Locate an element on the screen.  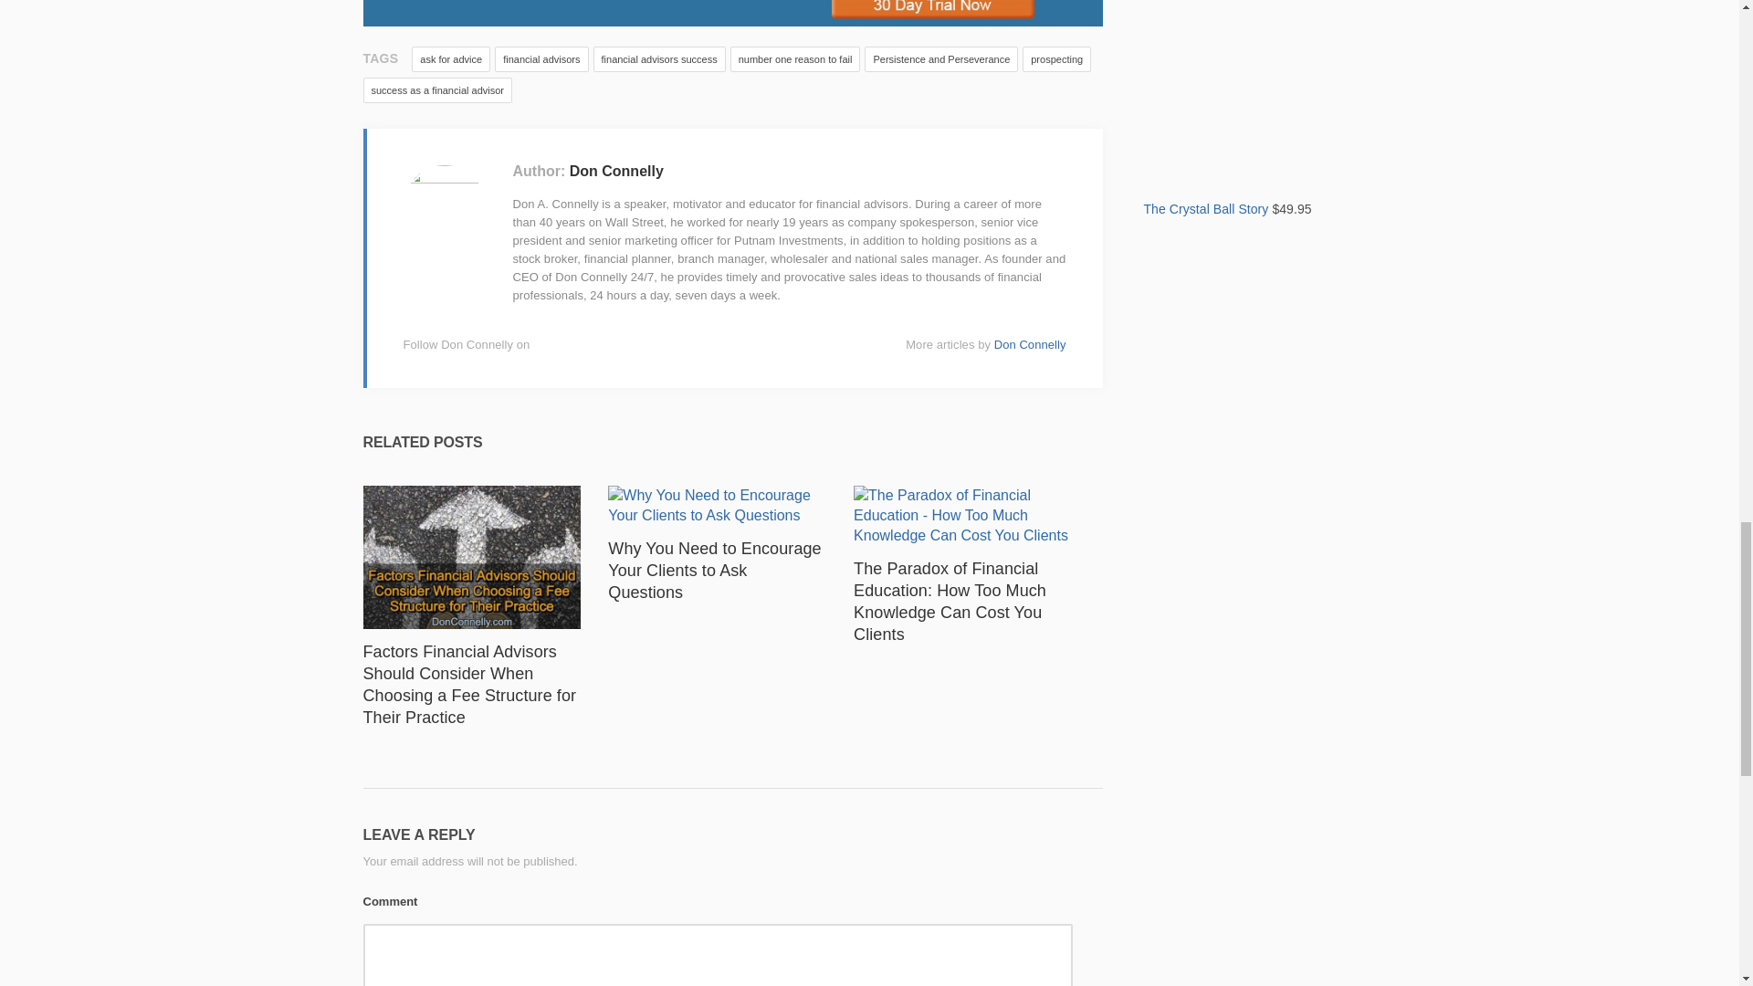
Don Connelly is located at coordinates (1030, 344).